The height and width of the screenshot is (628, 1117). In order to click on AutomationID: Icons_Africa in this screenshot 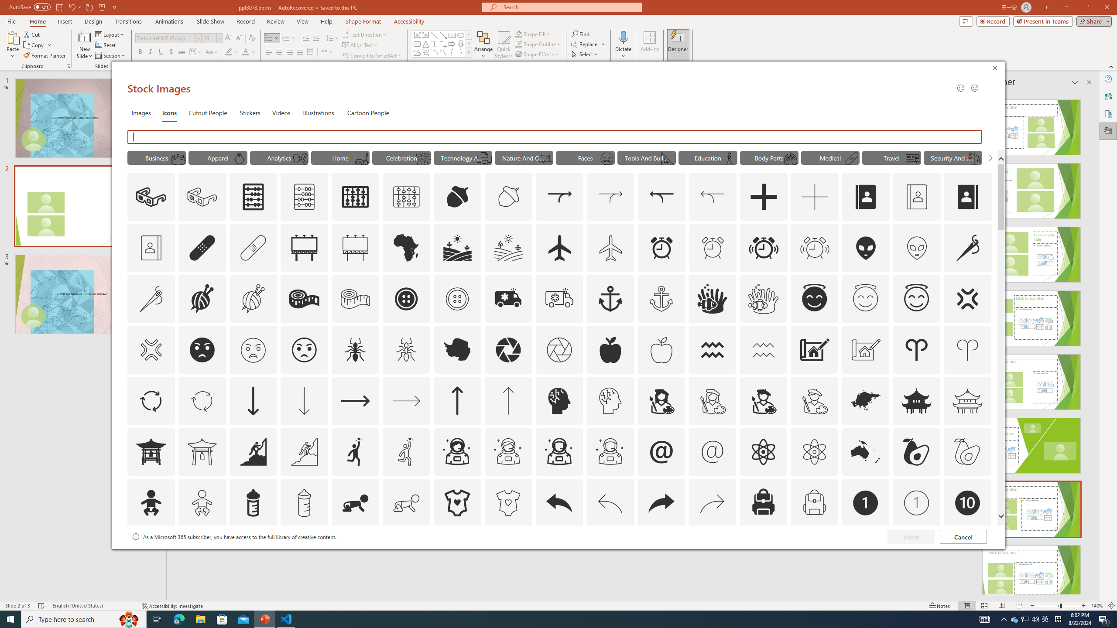, I will do `click(407, 248)`.